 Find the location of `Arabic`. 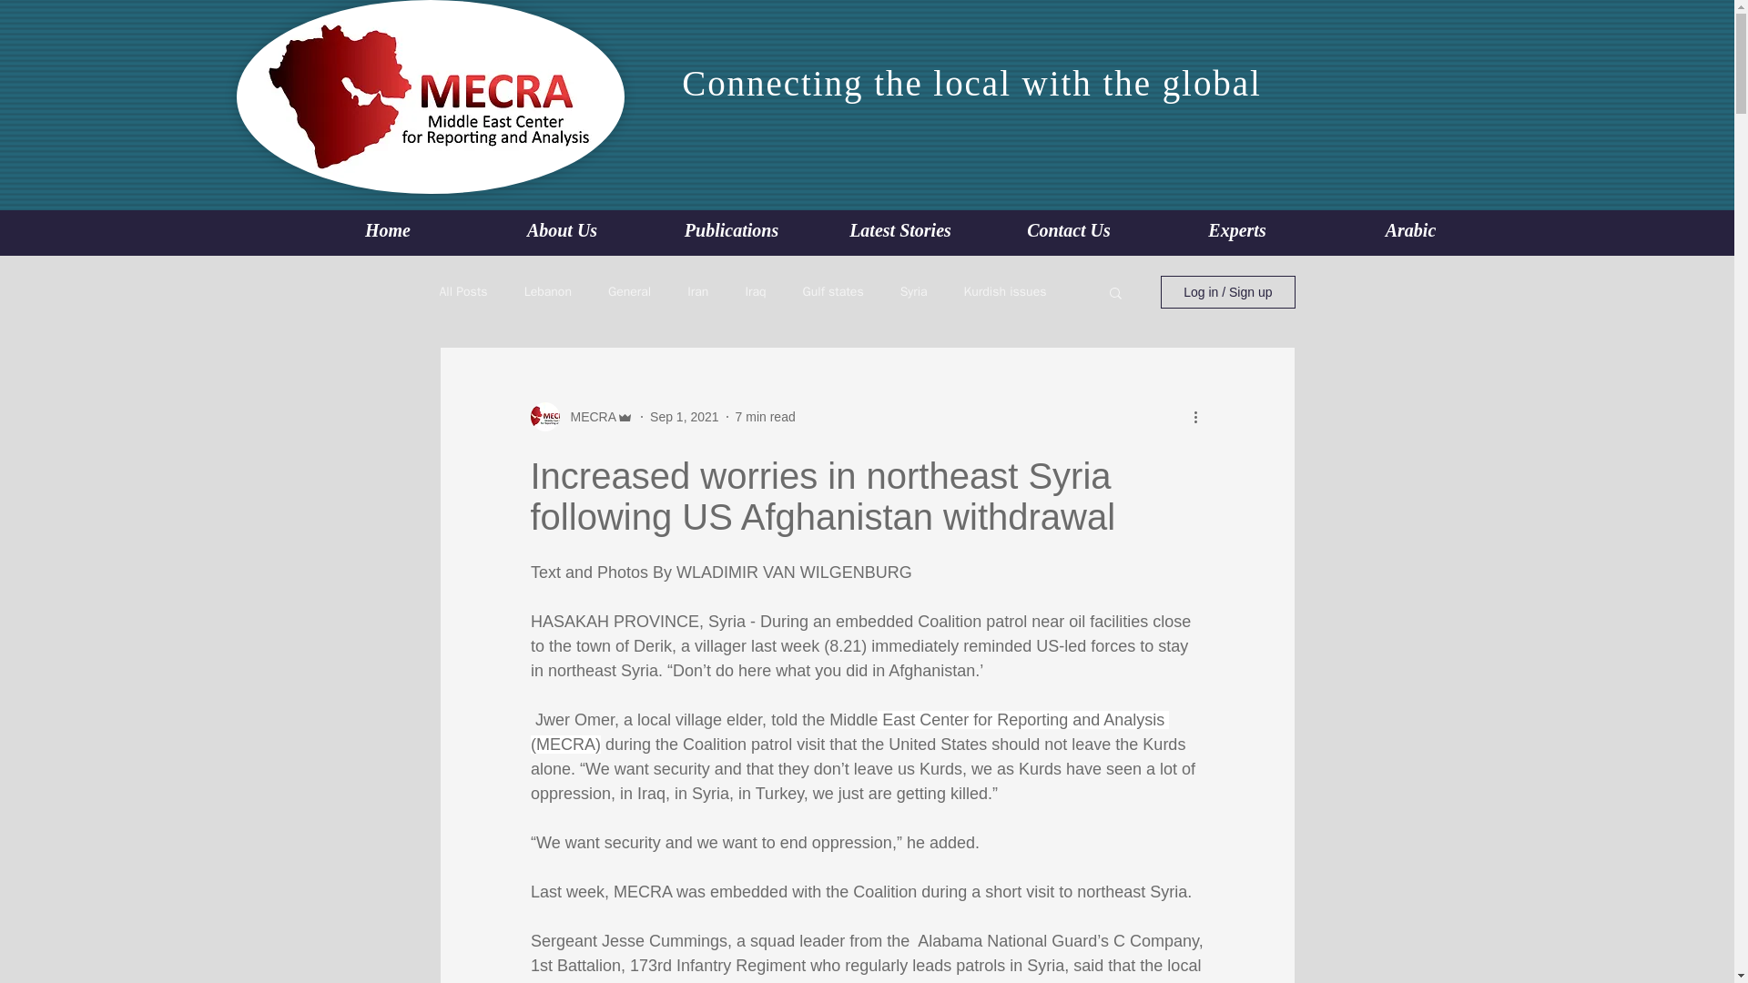

Arabic is located at coordinates (1406, 231).